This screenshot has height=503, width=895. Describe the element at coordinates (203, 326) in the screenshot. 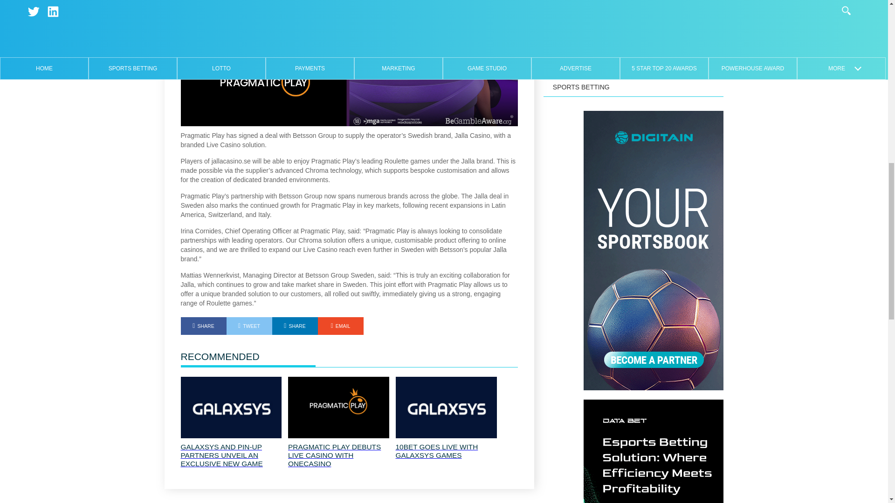

I see `SHARE` at that location.